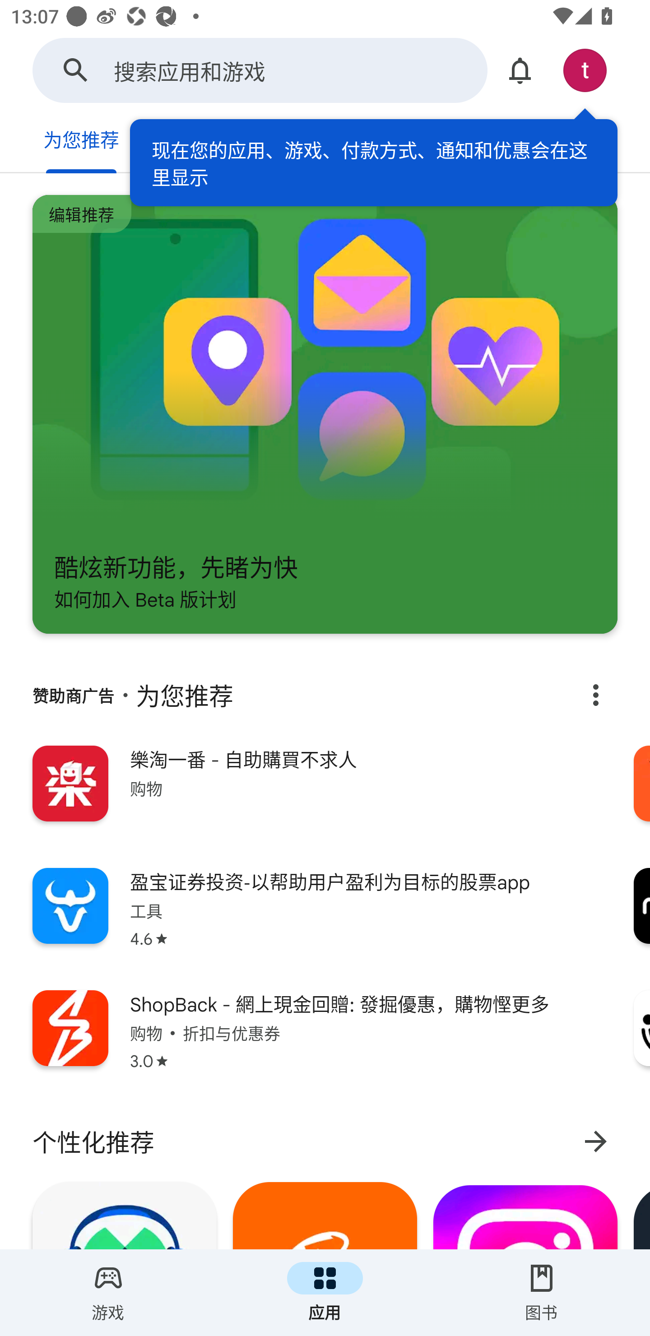 This screenshot has width=650, height=1336. Describe the element at coordinates (596, 1141) in the screenshot. I see `与“个性化推荐”相符的更多搜索结果` at that location.